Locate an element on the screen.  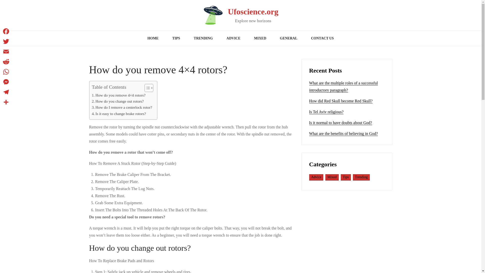
Is it easy to change brake rotors? is located at coordinates (119, 114).